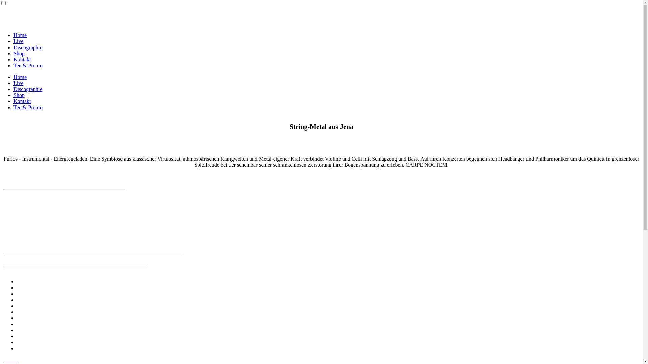  I want to click on Kontakt, so click(22, 59).